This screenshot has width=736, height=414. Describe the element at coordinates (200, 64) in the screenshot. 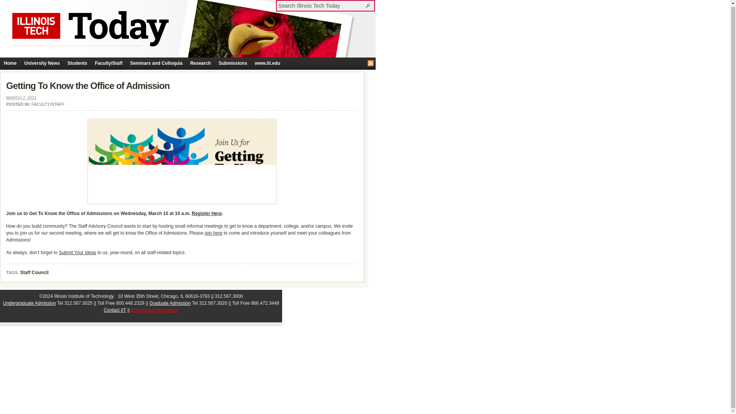

I see `Research` at that location.